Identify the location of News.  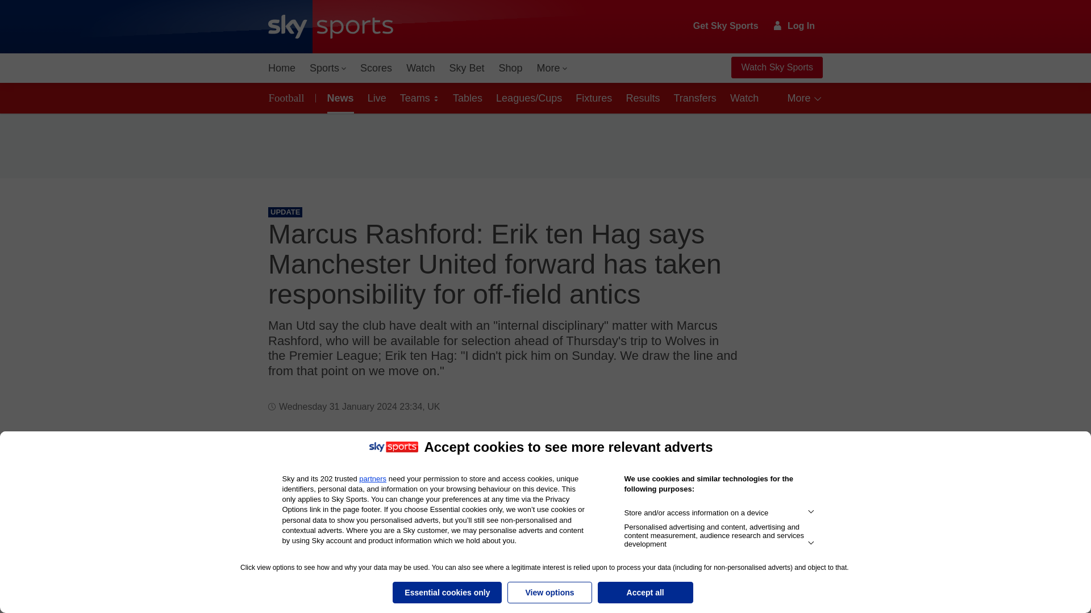
(339, 98).